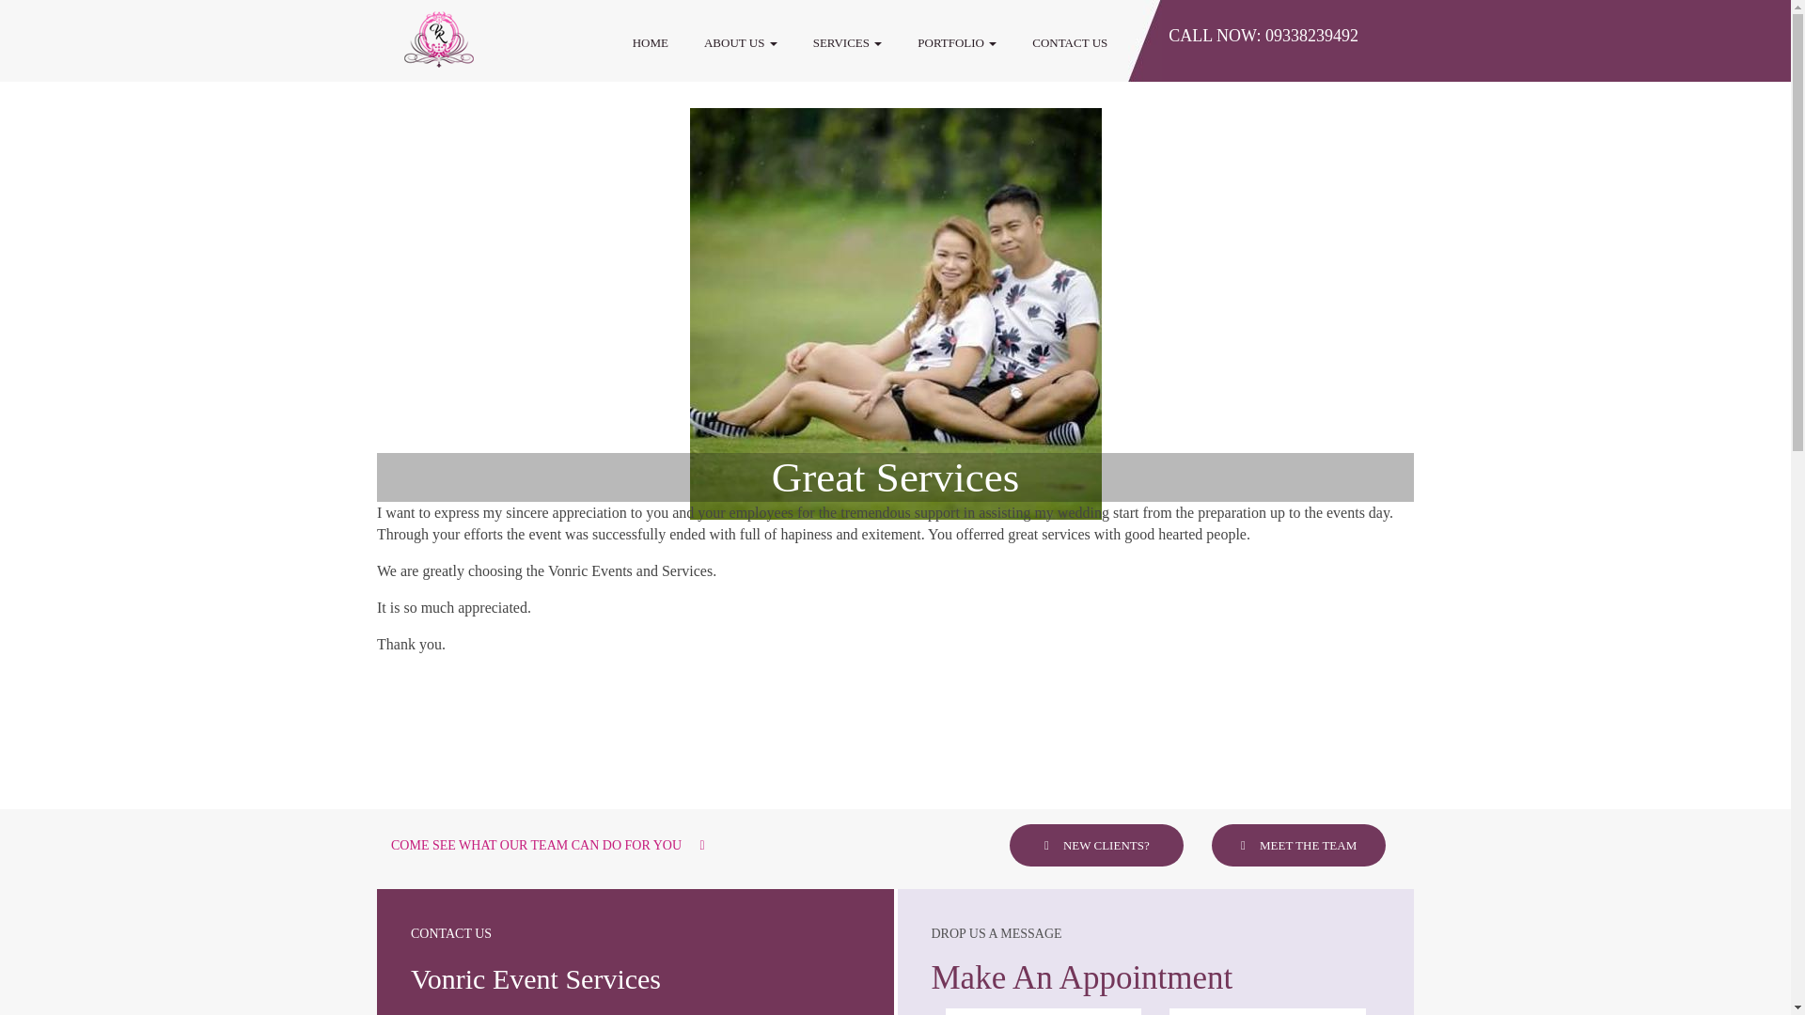  I want to click on Home, so click(651, 42).